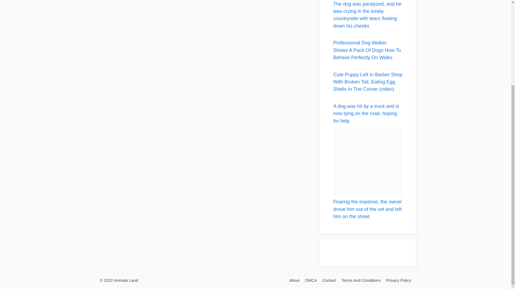  I want to click on DMCA, so click(311, 280).